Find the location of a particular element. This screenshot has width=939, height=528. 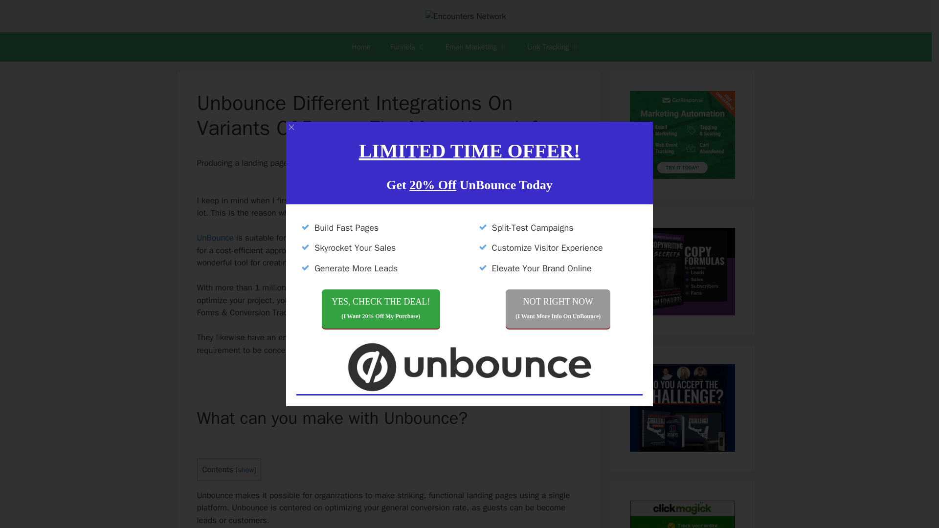

UnBounce is located at coordinates (214, 238).